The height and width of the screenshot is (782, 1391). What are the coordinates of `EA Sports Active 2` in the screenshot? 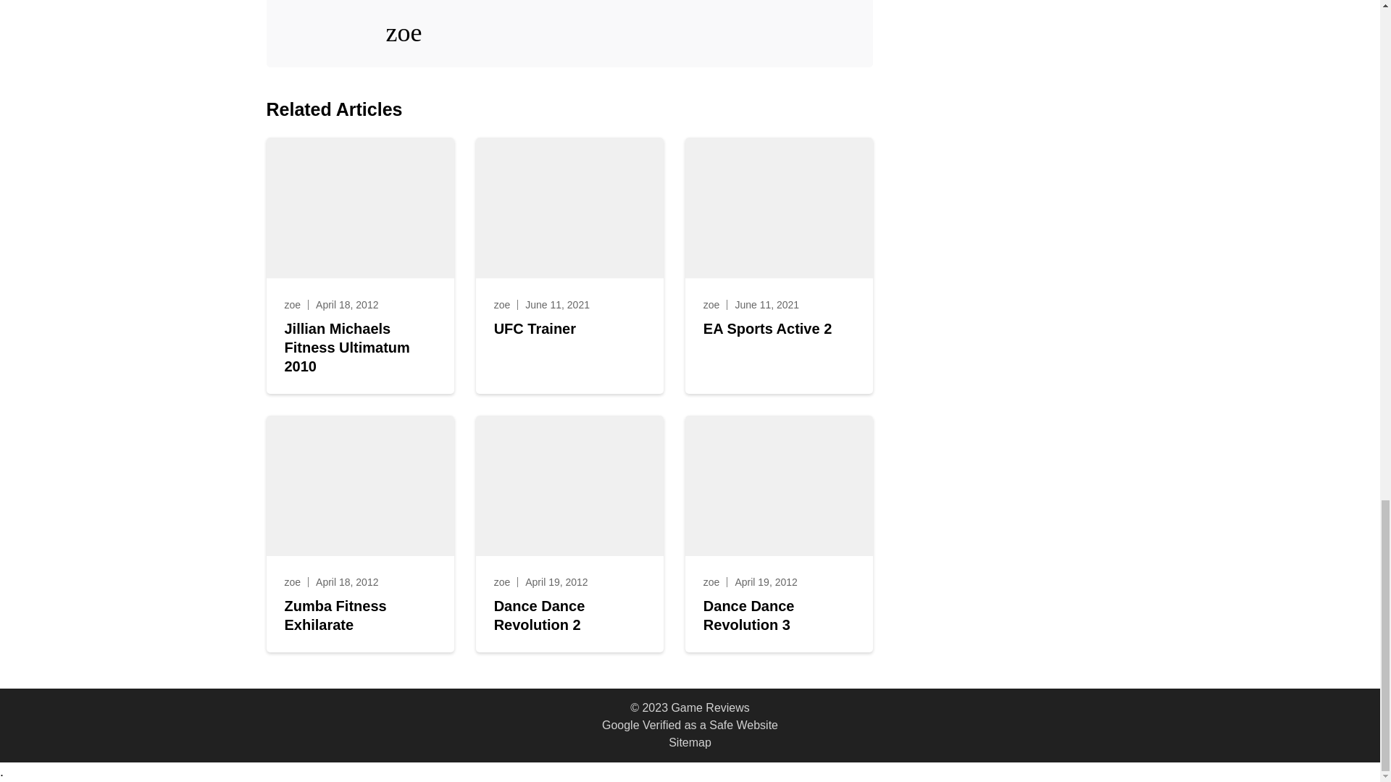 It's located at (768, 328).